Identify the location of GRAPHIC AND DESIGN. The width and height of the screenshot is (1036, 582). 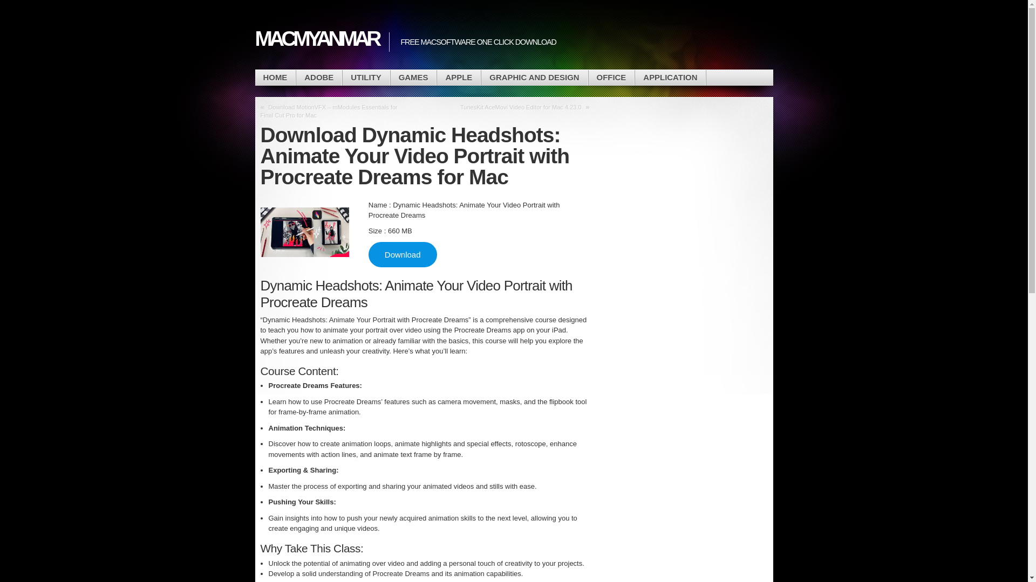
(534, 78).